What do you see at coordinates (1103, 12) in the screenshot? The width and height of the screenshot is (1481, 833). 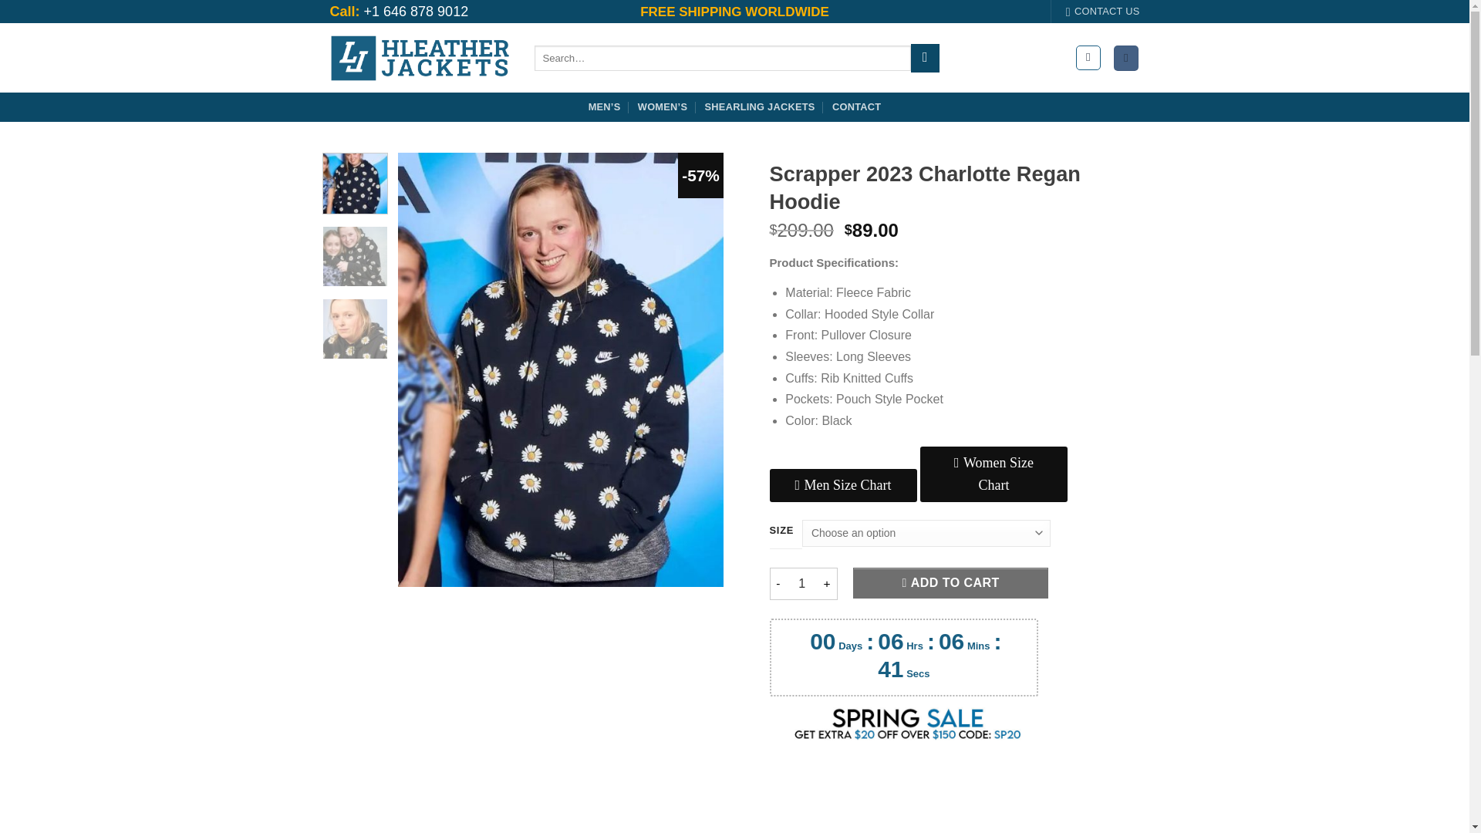 I see `CONTACT US` at bounding box center [1103, 12].